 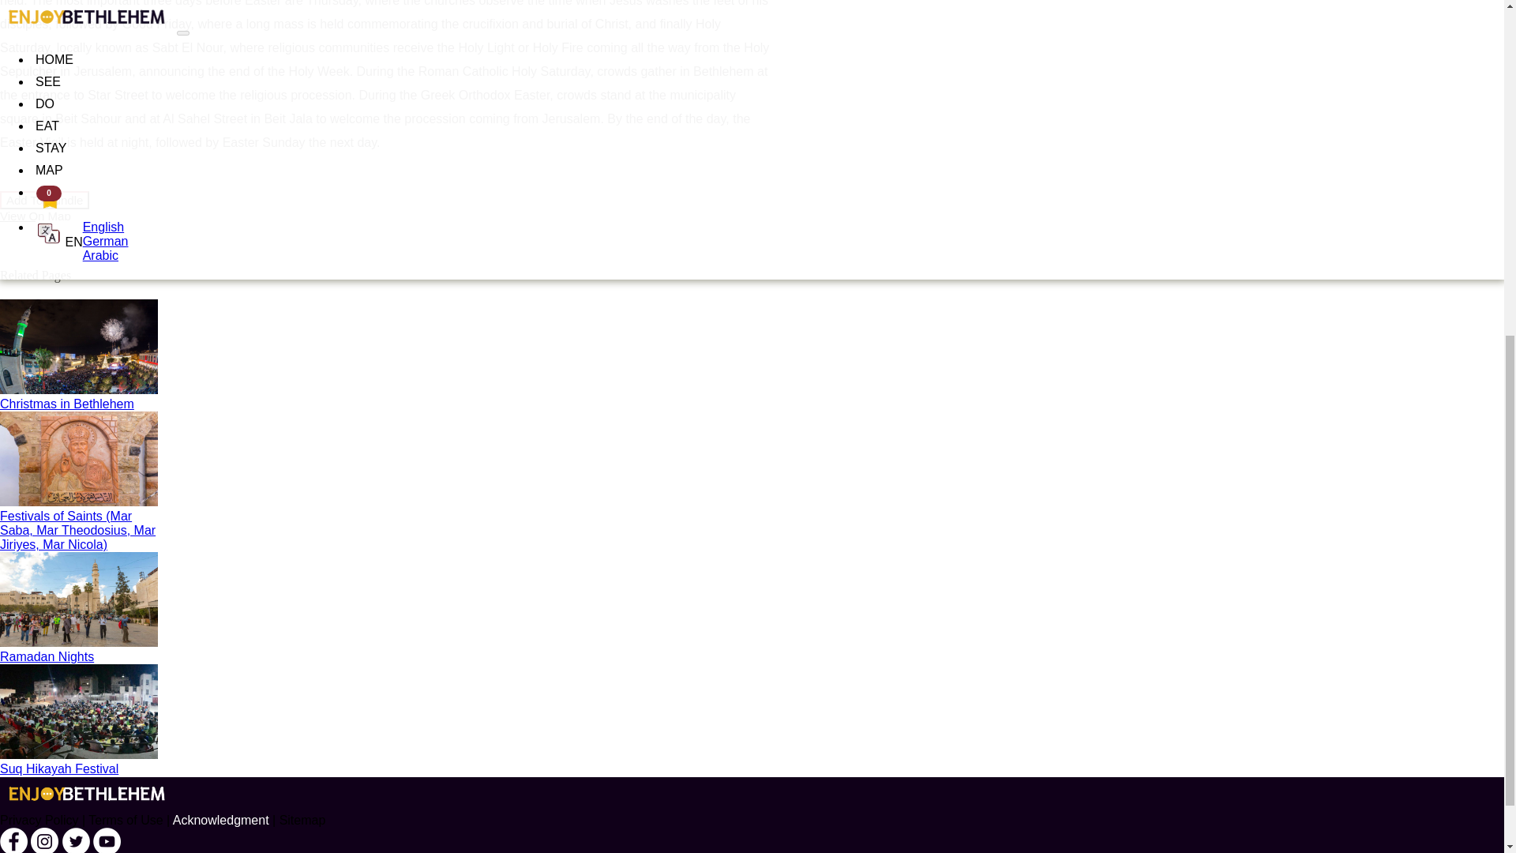 What do you see at coordinates (44, 199) in the screenshot?
I see `Add To Bundle` at bounding box center [44, 199].